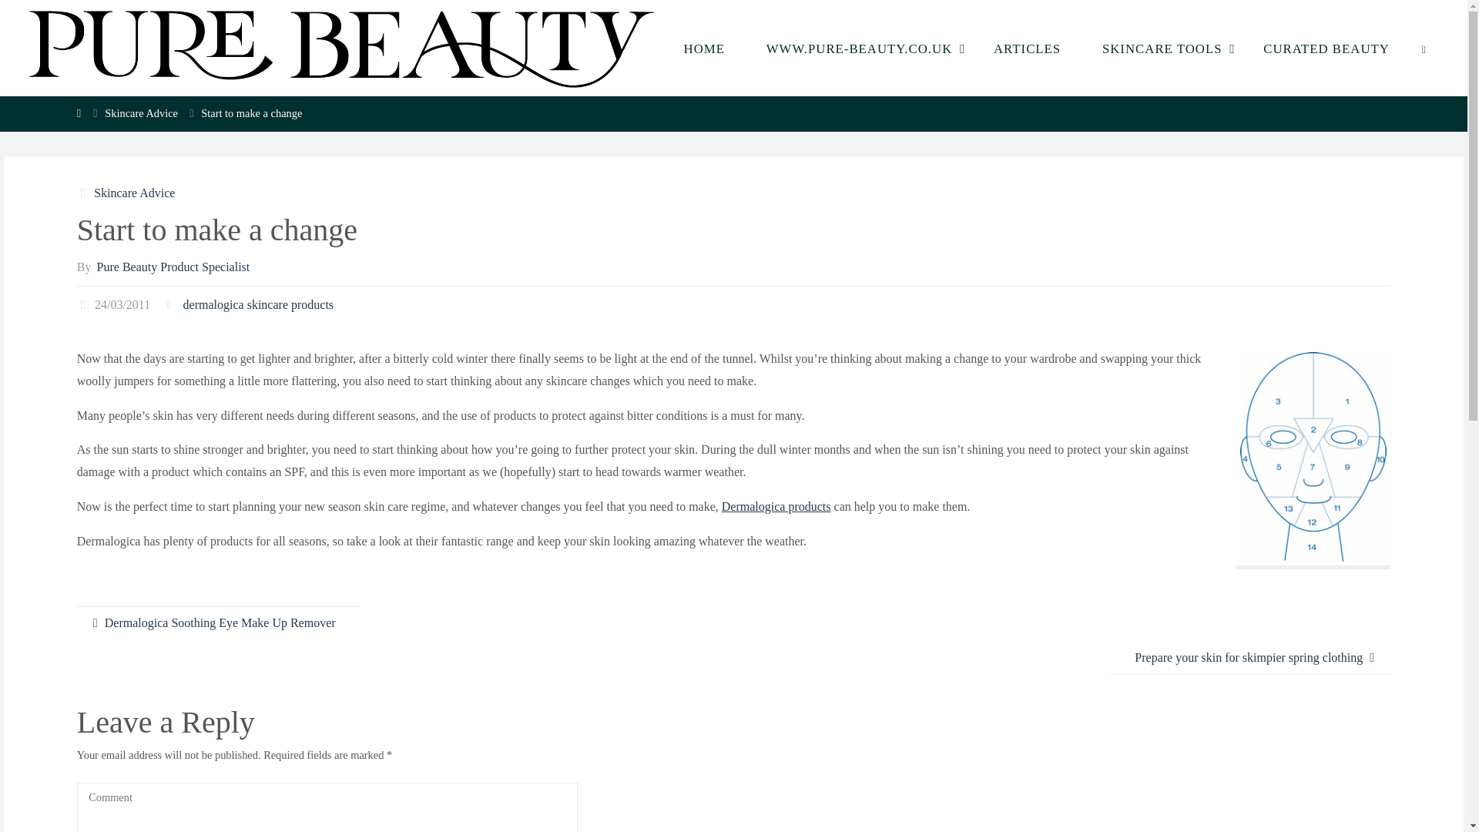  Describe the element at coordinates (169, 304) in the screenshot. I see `Tagged` at that location.